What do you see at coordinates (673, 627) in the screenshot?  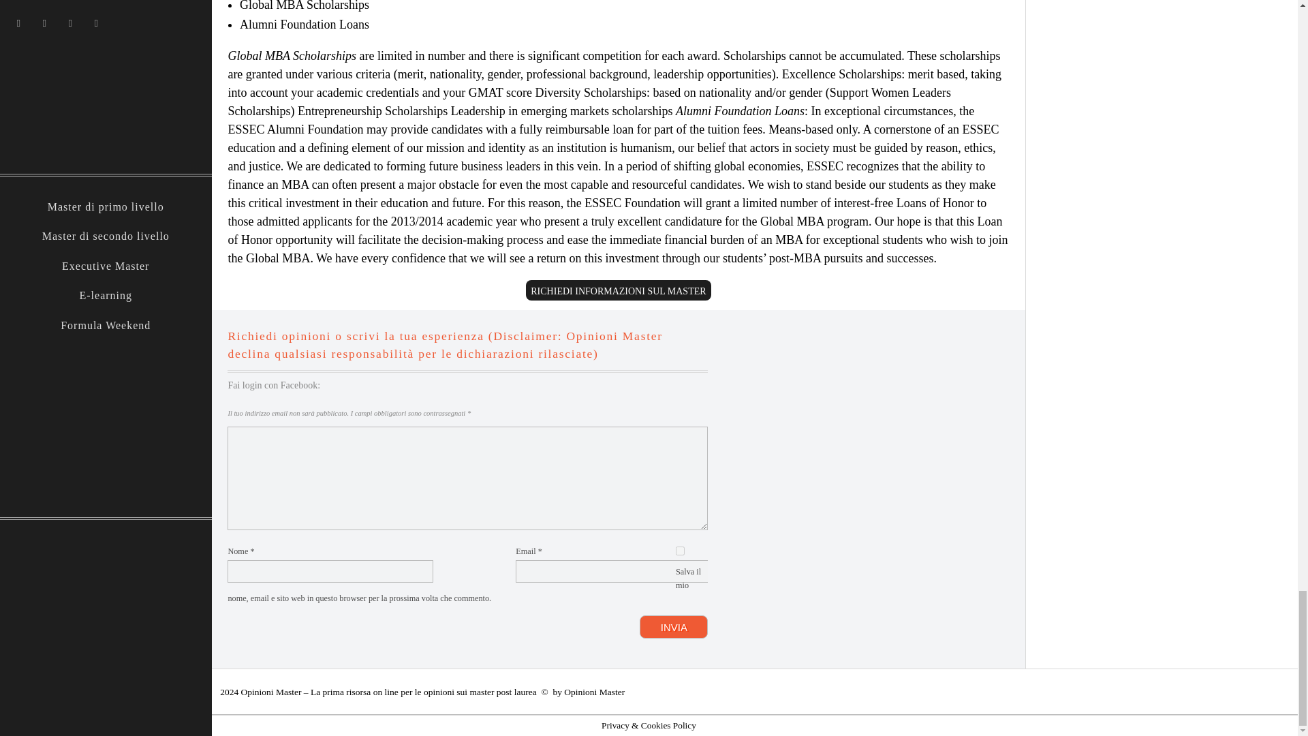 I see `Invia` at bounding box center [673, 627].